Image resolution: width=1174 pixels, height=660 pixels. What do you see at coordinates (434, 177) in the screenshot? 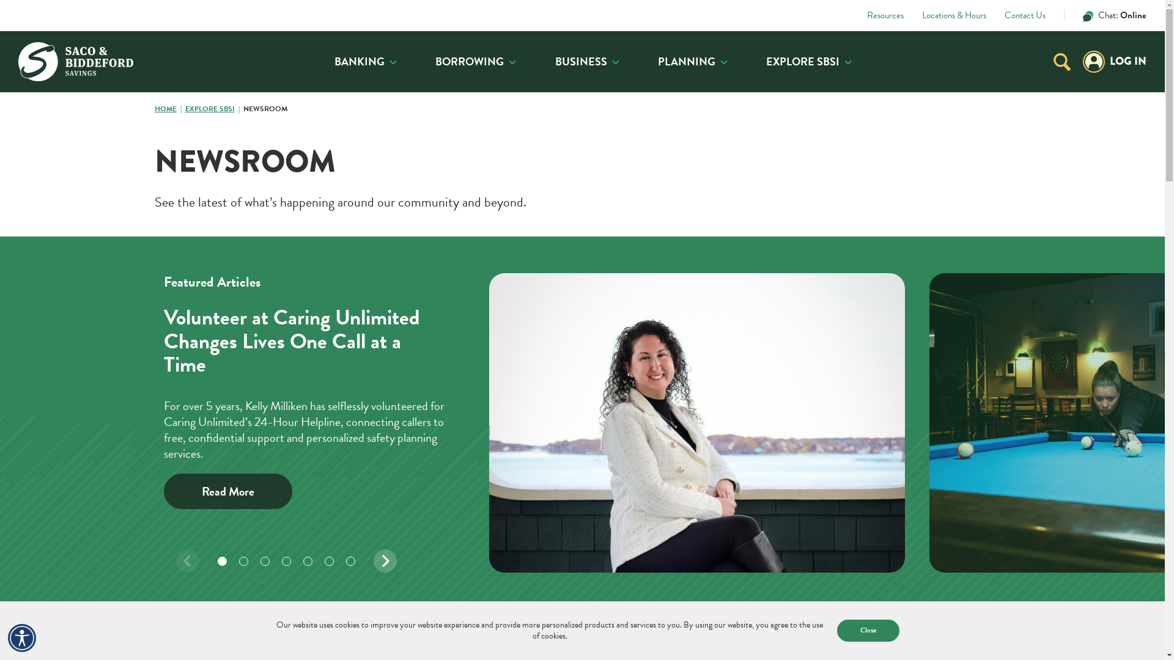
I see `Business Online Banking` at bounding box center [434, 177].